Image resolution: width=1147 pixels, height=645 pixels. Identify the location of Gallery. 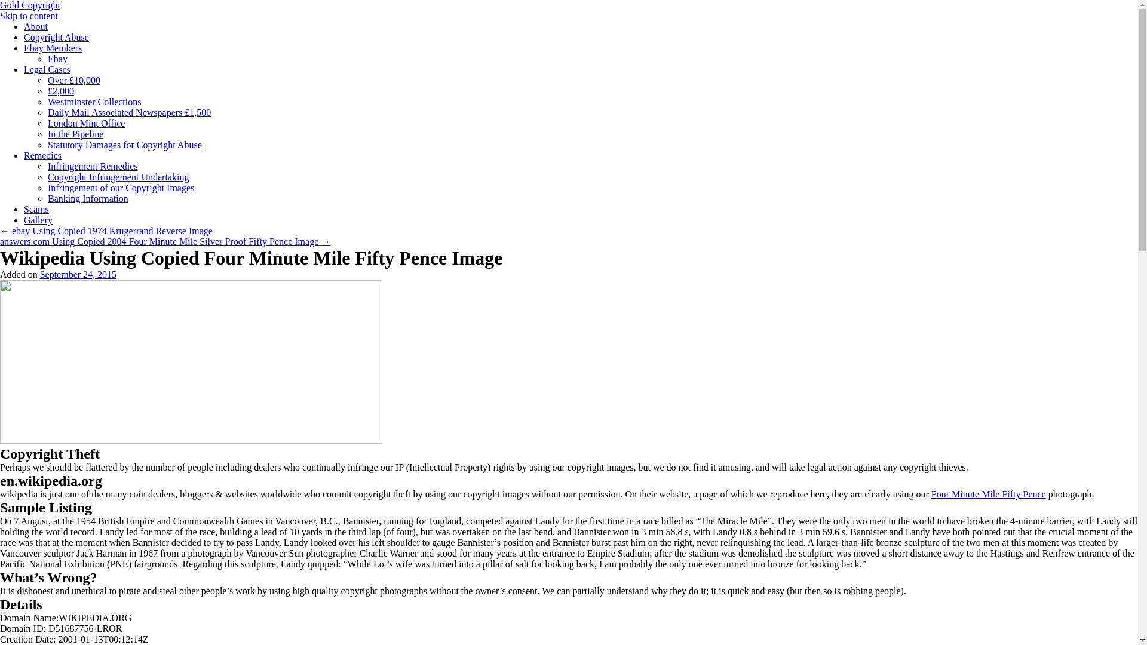
(38, 220).